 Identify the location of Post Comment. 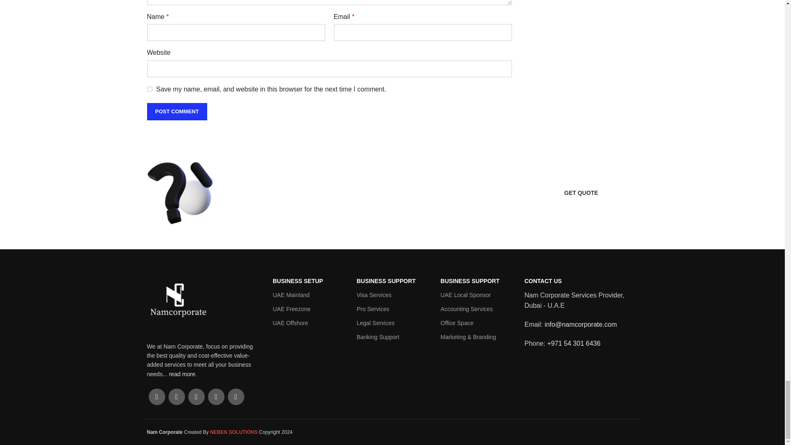
(176, 111).